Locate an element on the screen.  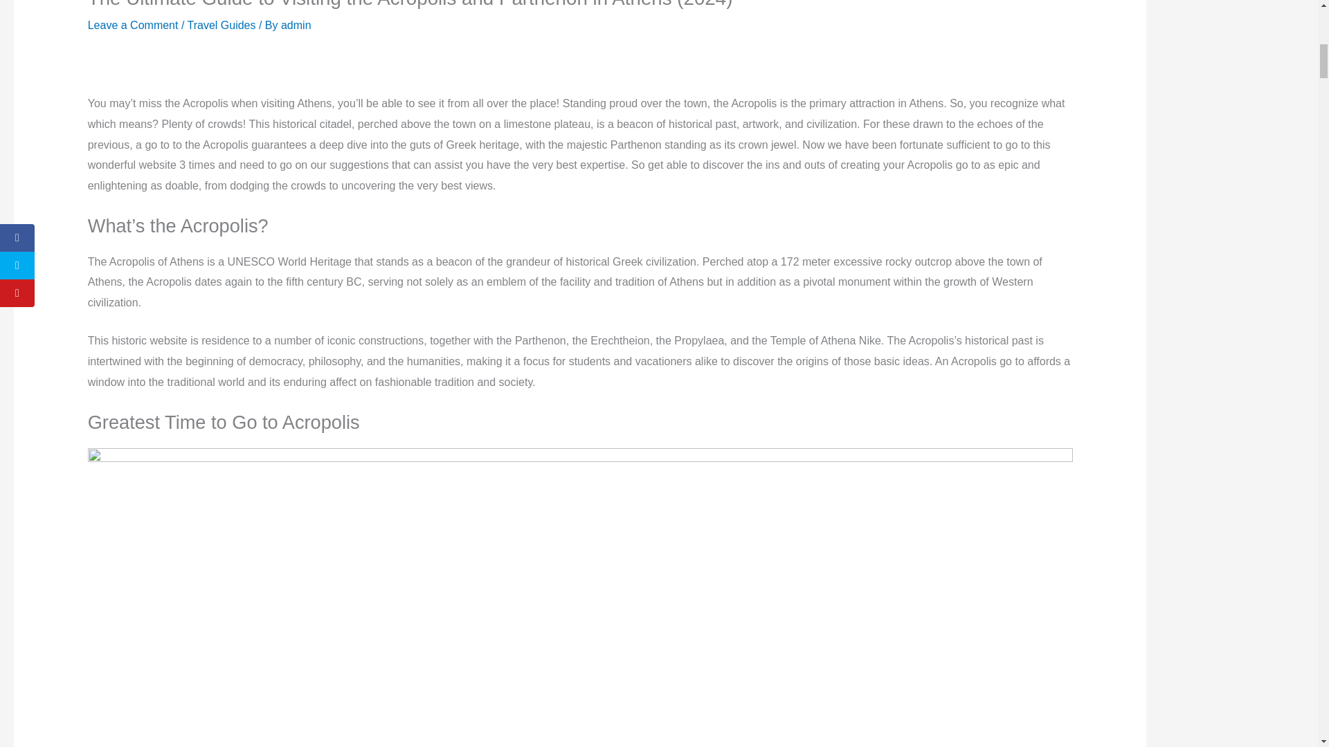
Travel Guides is located at coordinates (221, 25).